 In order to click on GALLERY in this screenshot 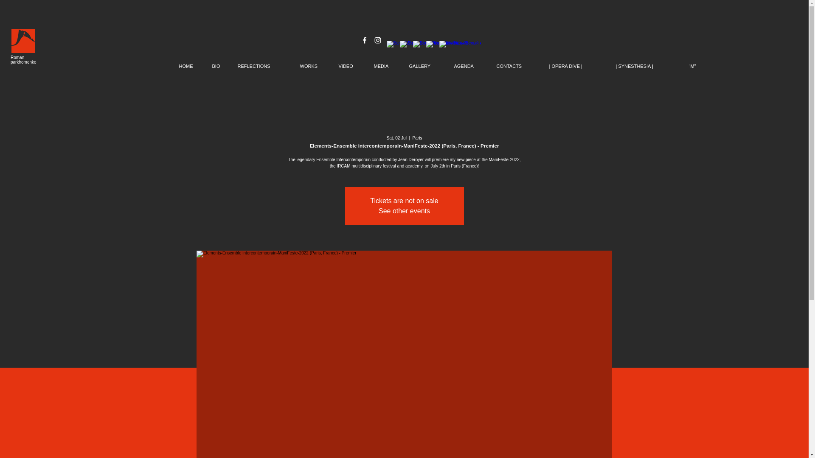, I will do `click(425, 66)`.